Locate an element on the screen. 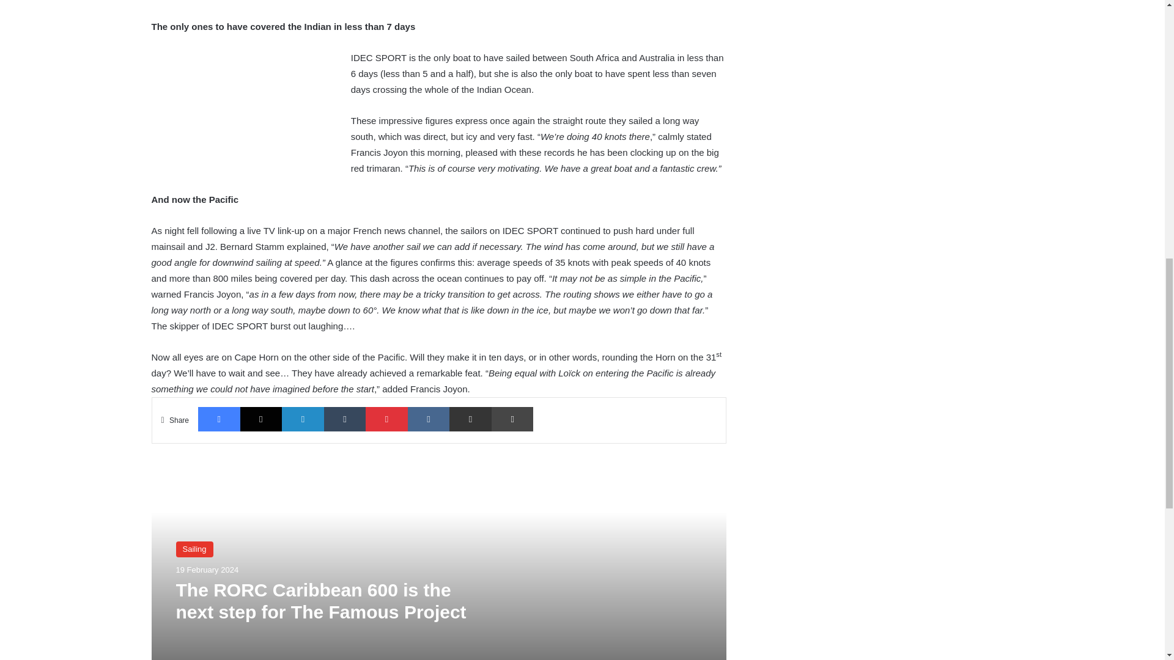 The height and width of the screenshot is (660, 1174). Pinterest is located at coordinates (386, 419).